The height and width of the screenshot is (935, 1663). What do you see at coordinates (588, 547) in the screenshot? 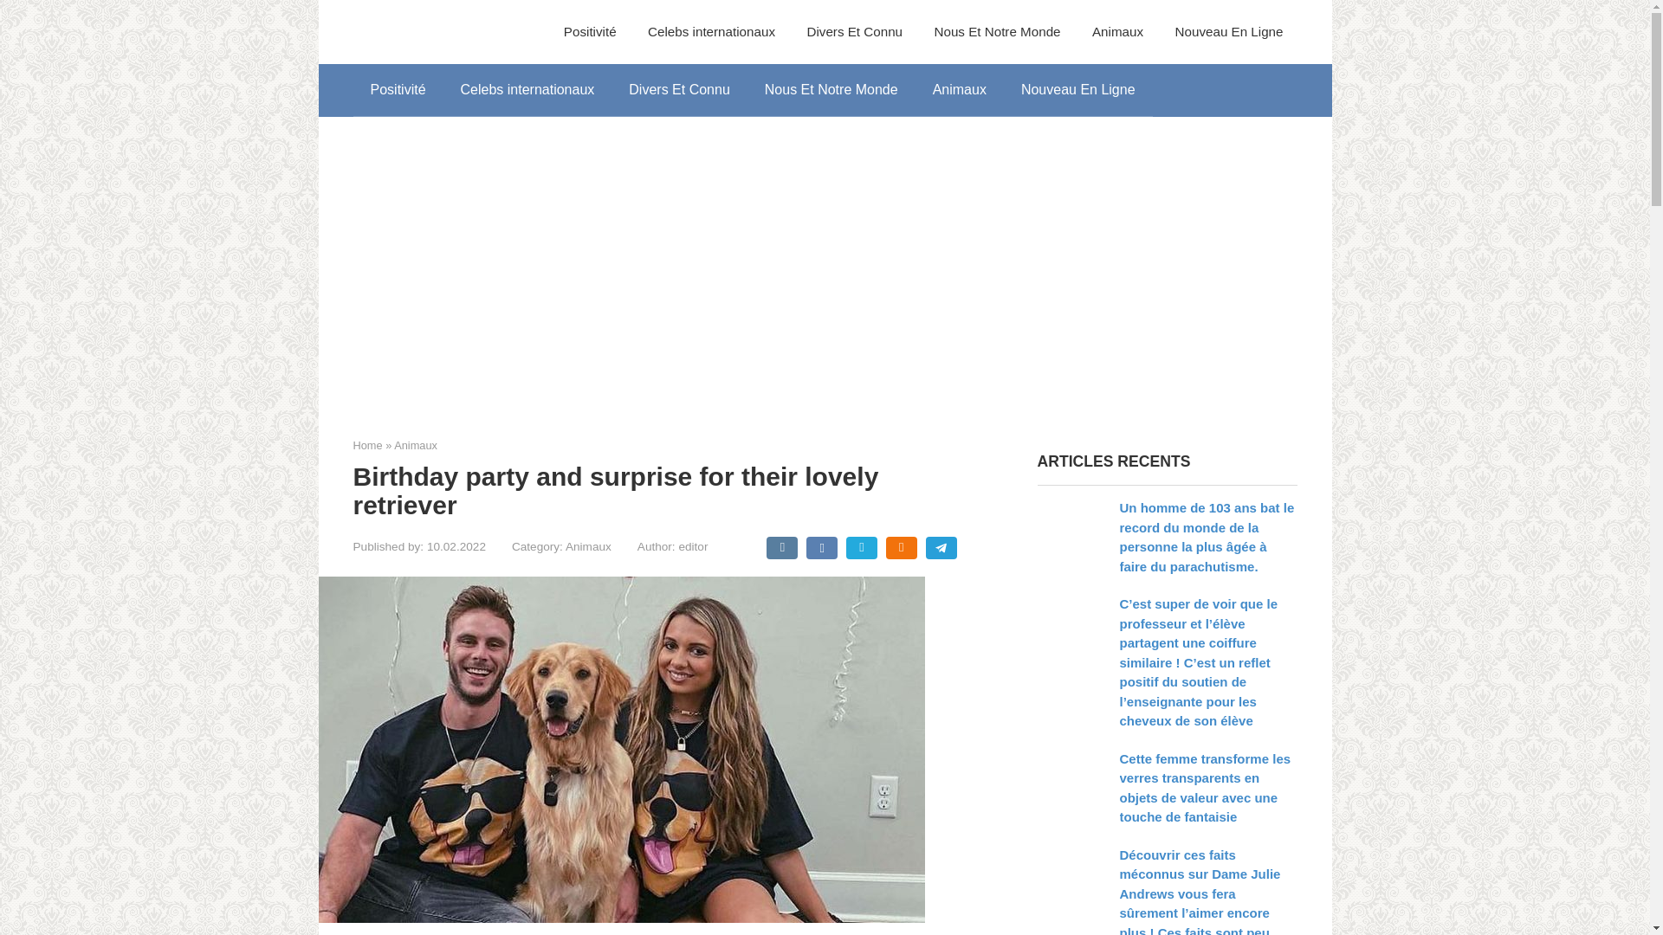
I see `Animaux` at bounding box center [588, 547].